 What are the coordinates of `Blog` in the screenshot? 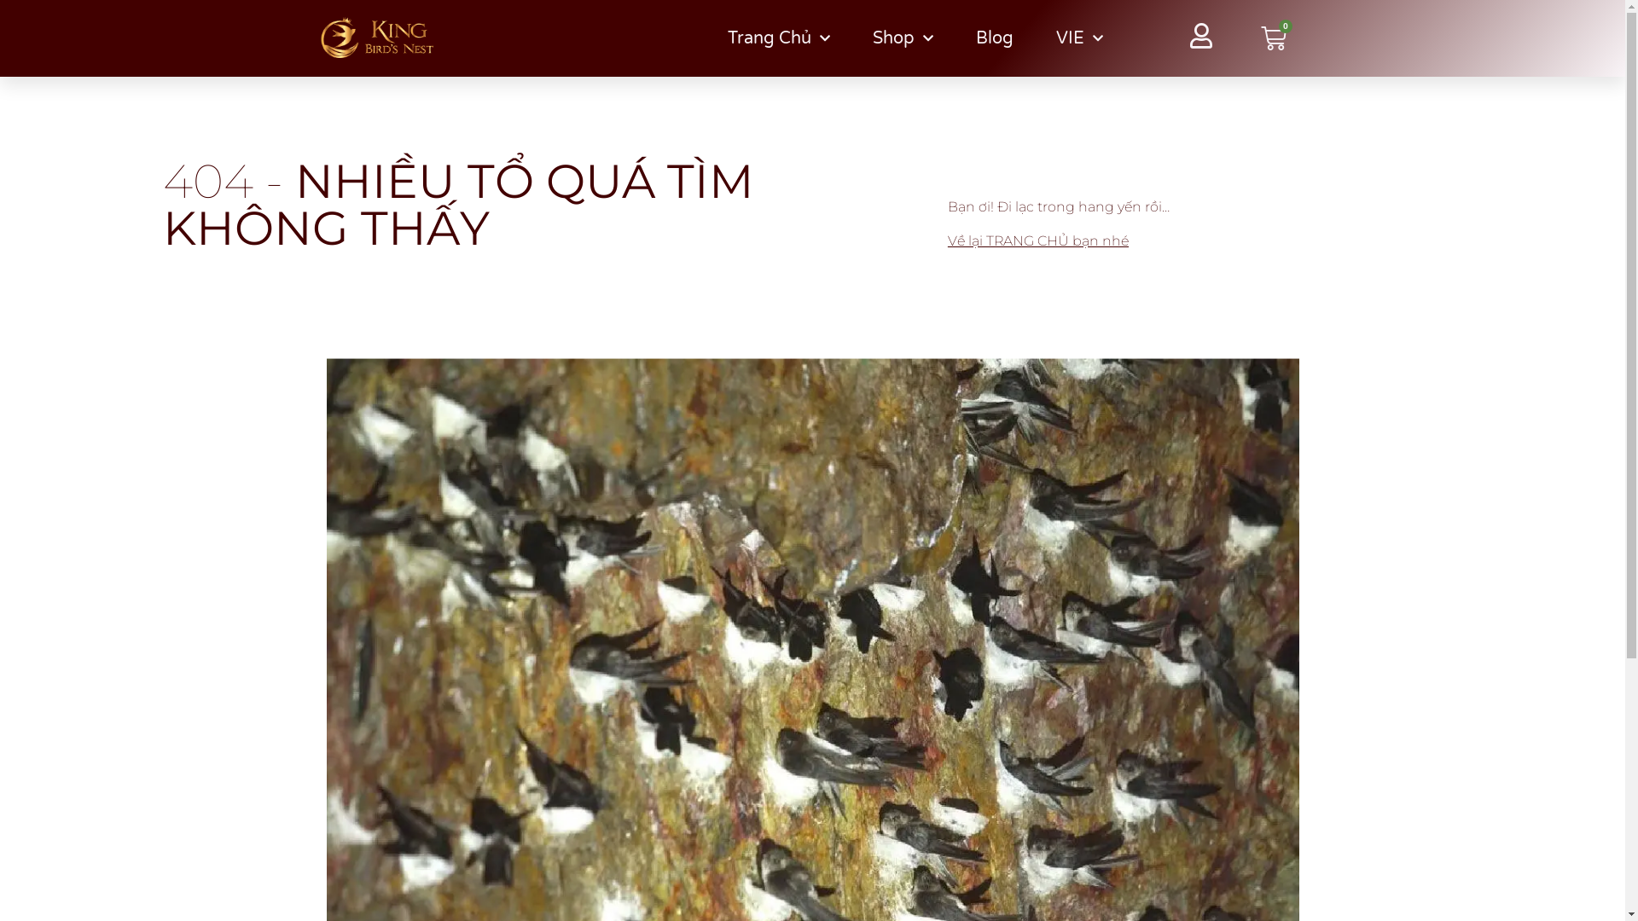 It's located at (995, 38).